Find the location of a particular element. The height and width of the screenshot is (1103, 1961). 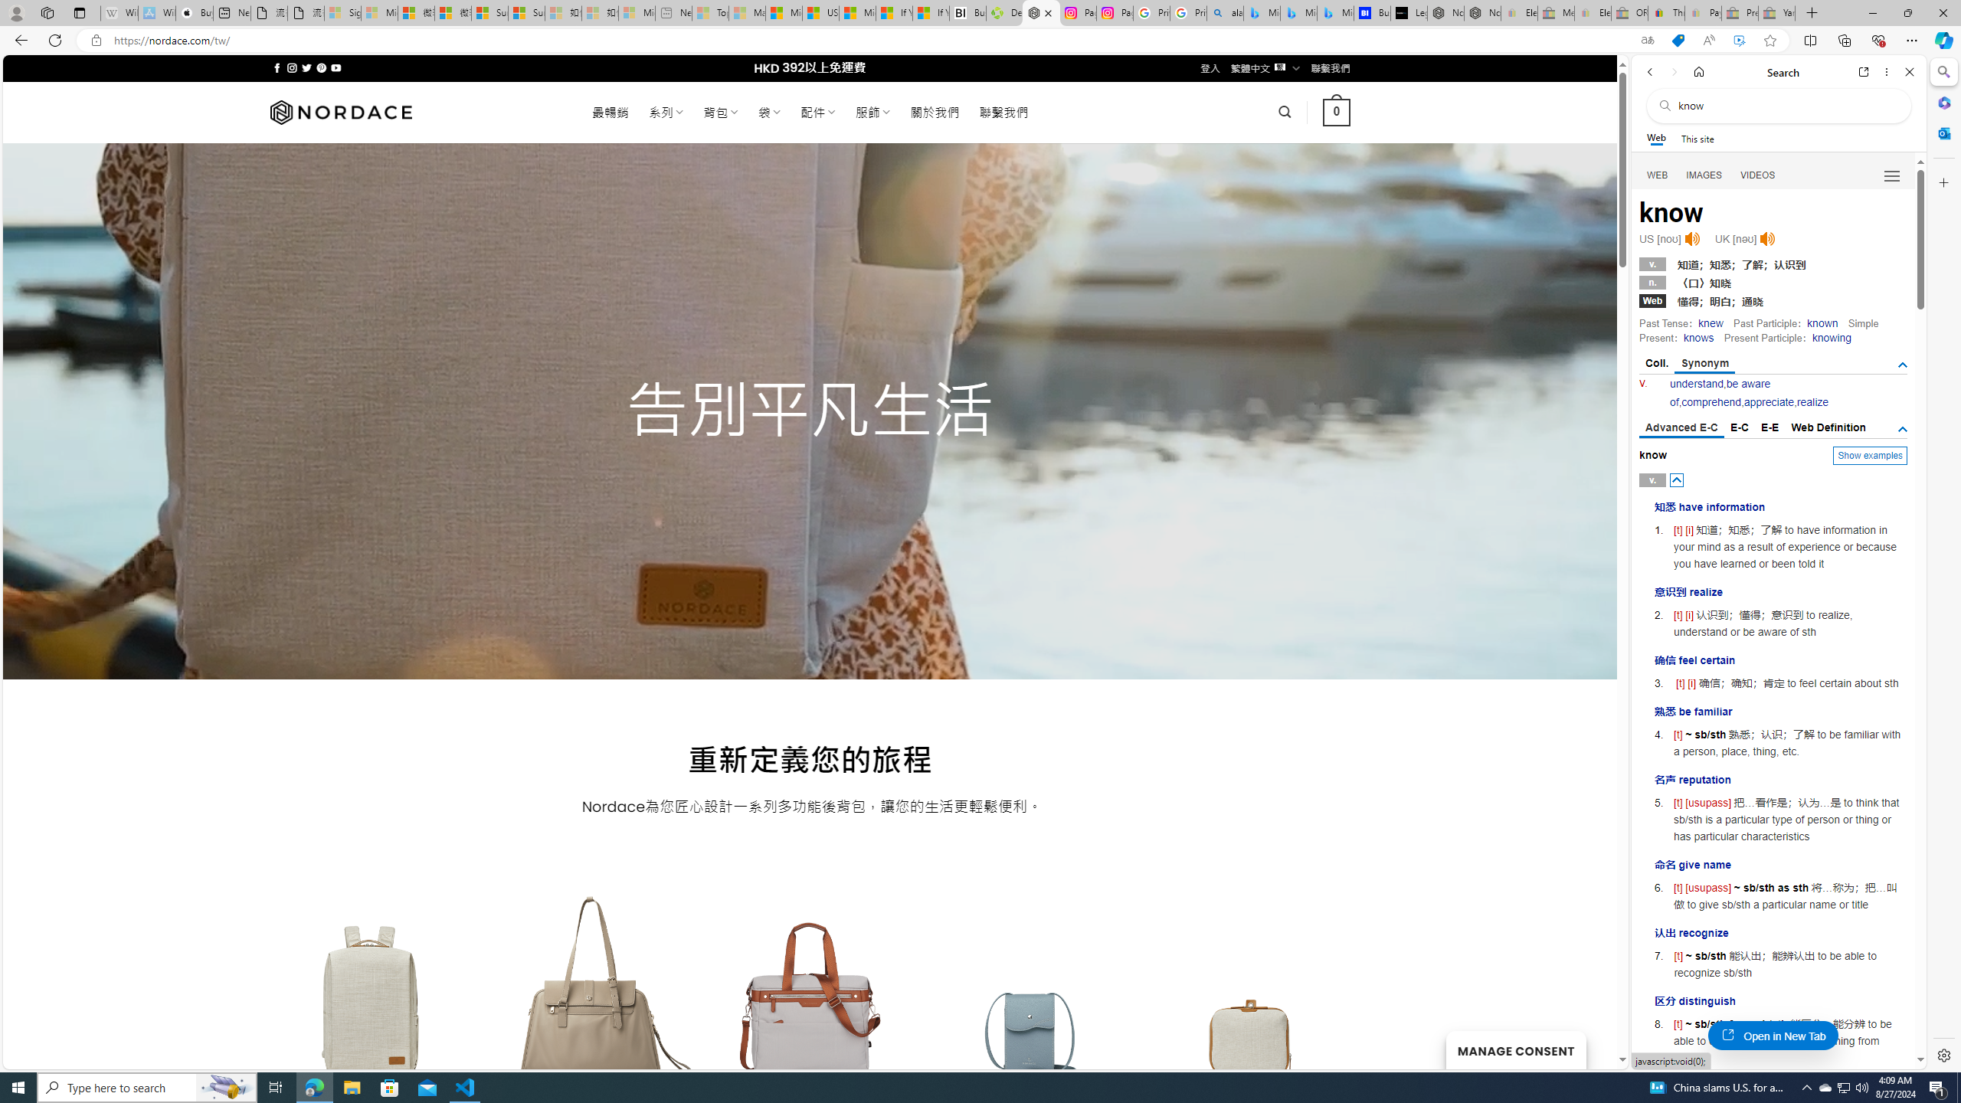

Follow on Instagram is located at coordinates (292, 67).